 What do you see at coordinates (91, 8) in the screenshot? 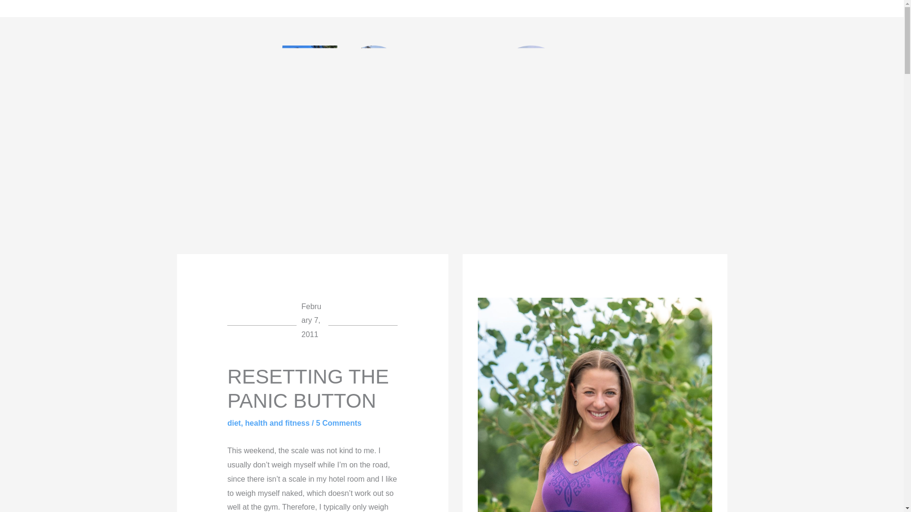
I see `ABOUT ME` at bounding box center [91, 8].